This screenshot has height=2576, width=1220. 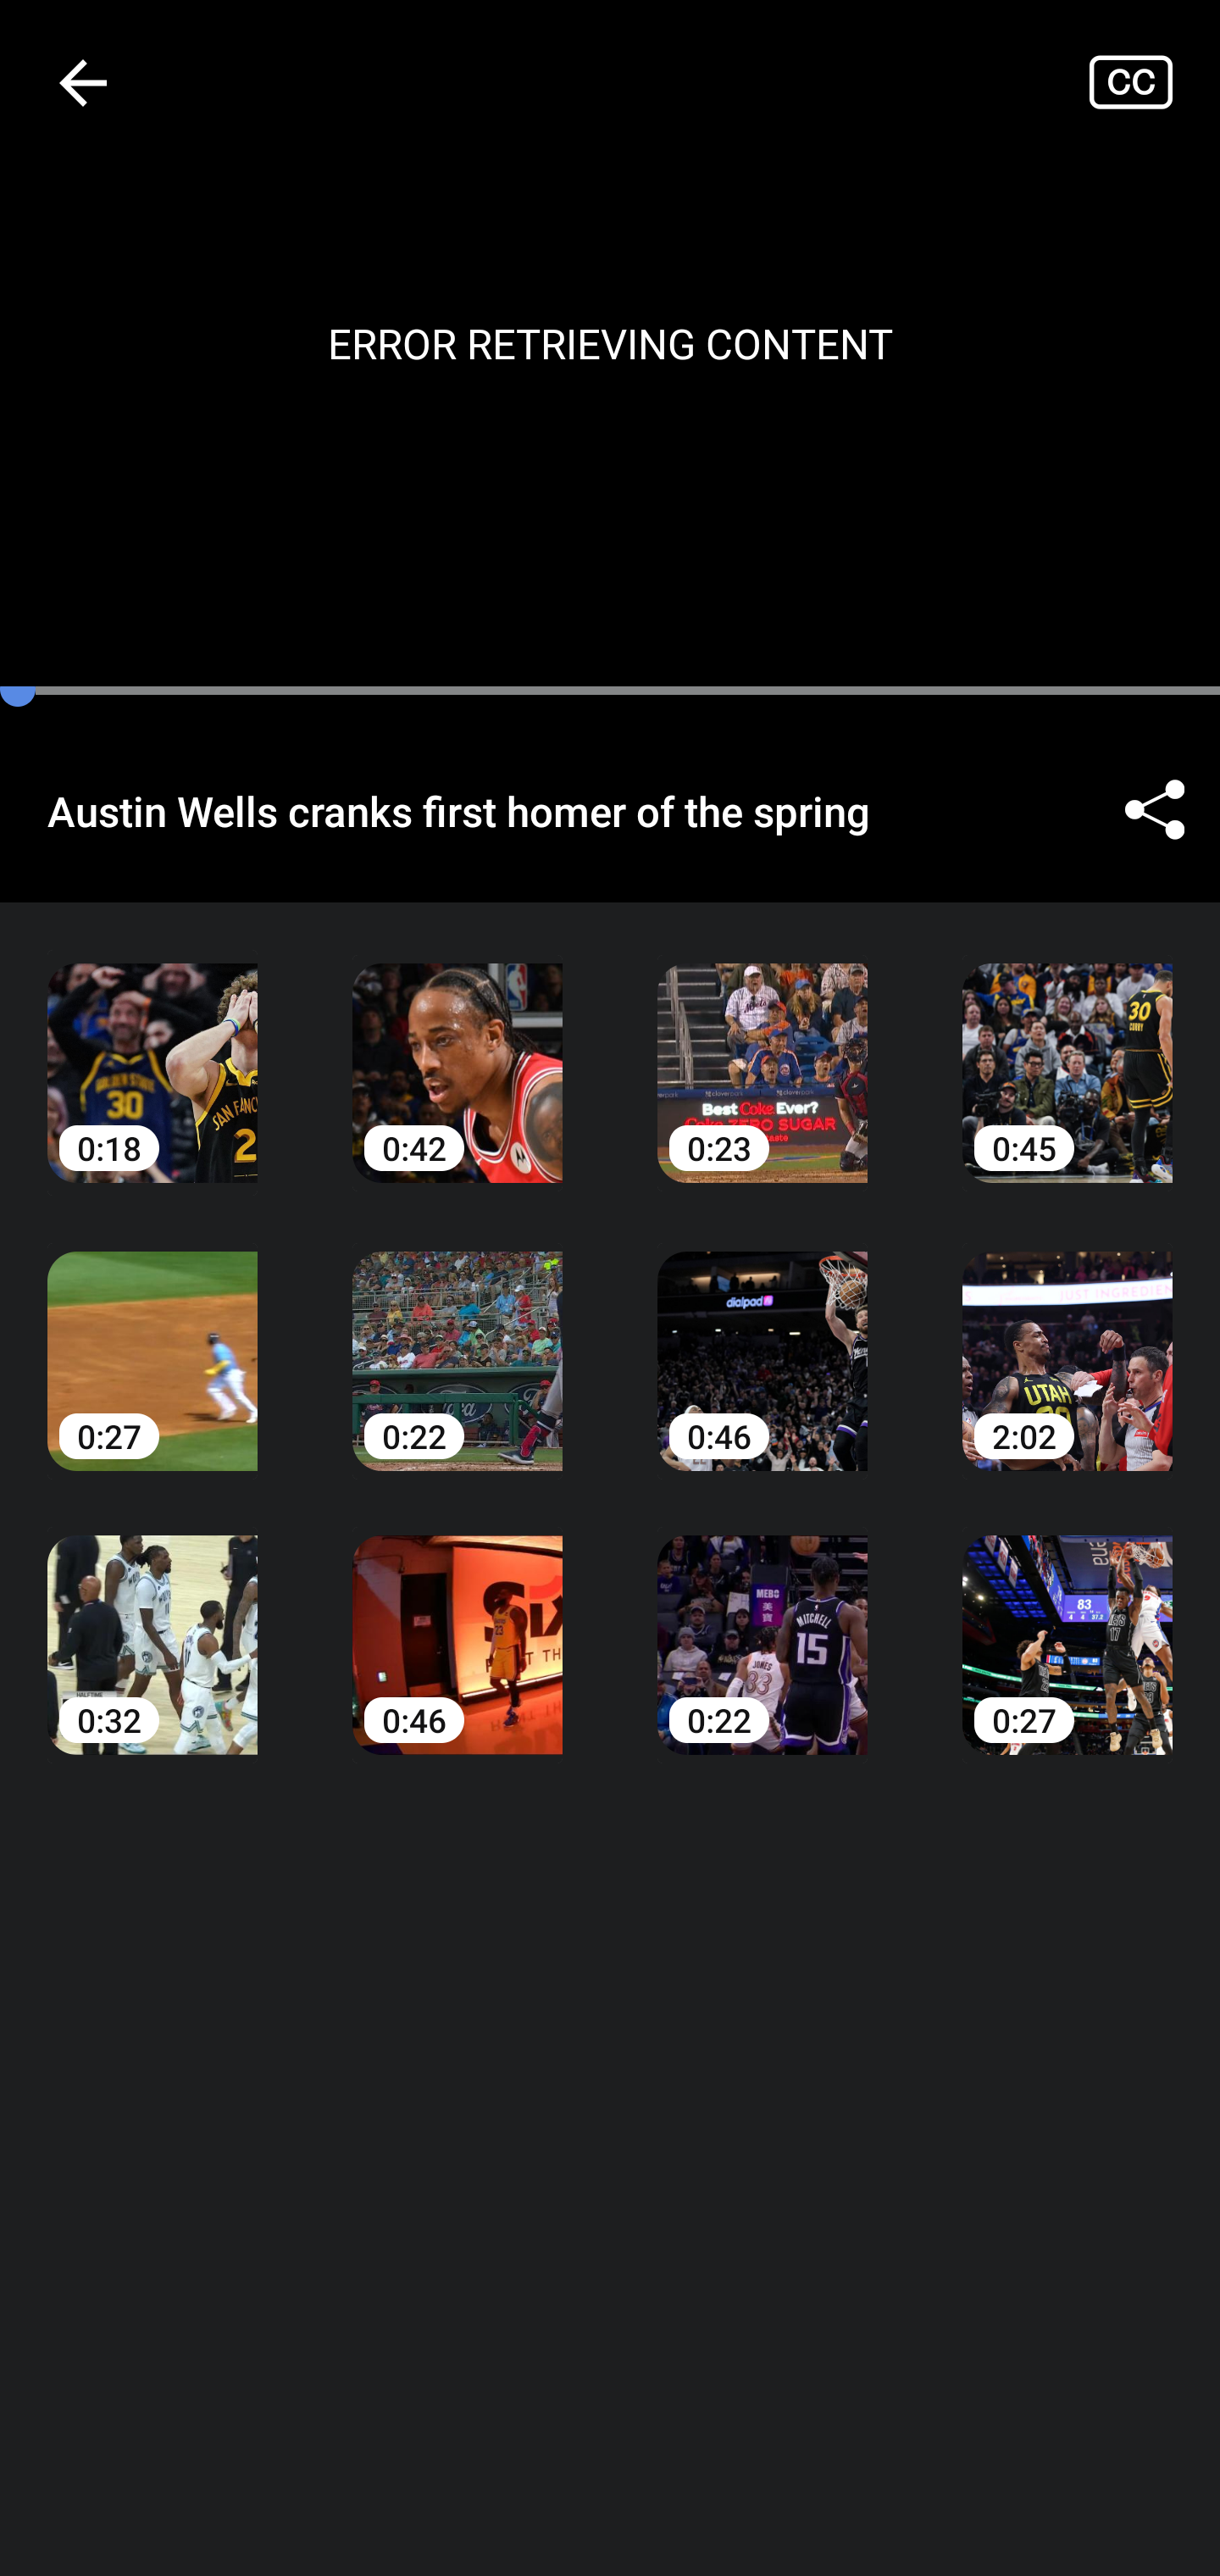 What do you see at coordinates (762, 1048) in the screenshot?
I see `0:23` at bounding box center [762, 1048].